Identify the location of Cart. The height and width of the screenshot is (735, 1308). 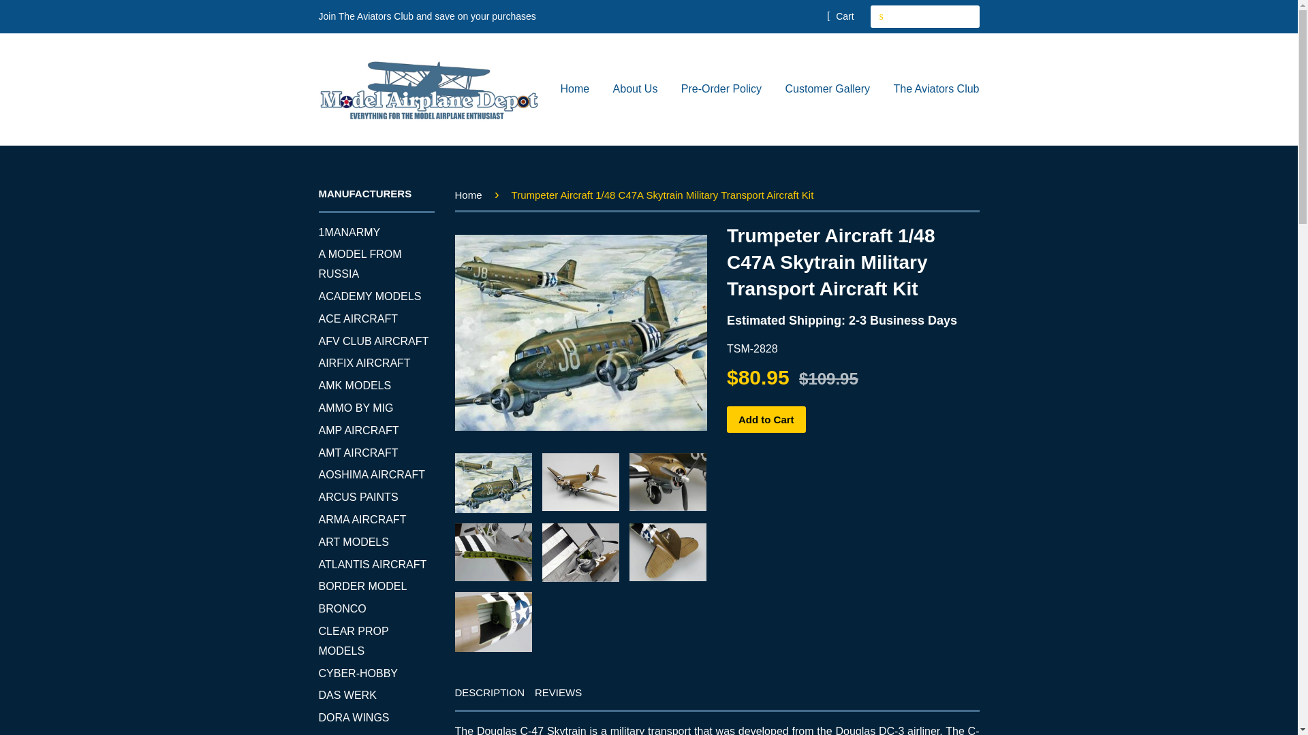
(840, 16).